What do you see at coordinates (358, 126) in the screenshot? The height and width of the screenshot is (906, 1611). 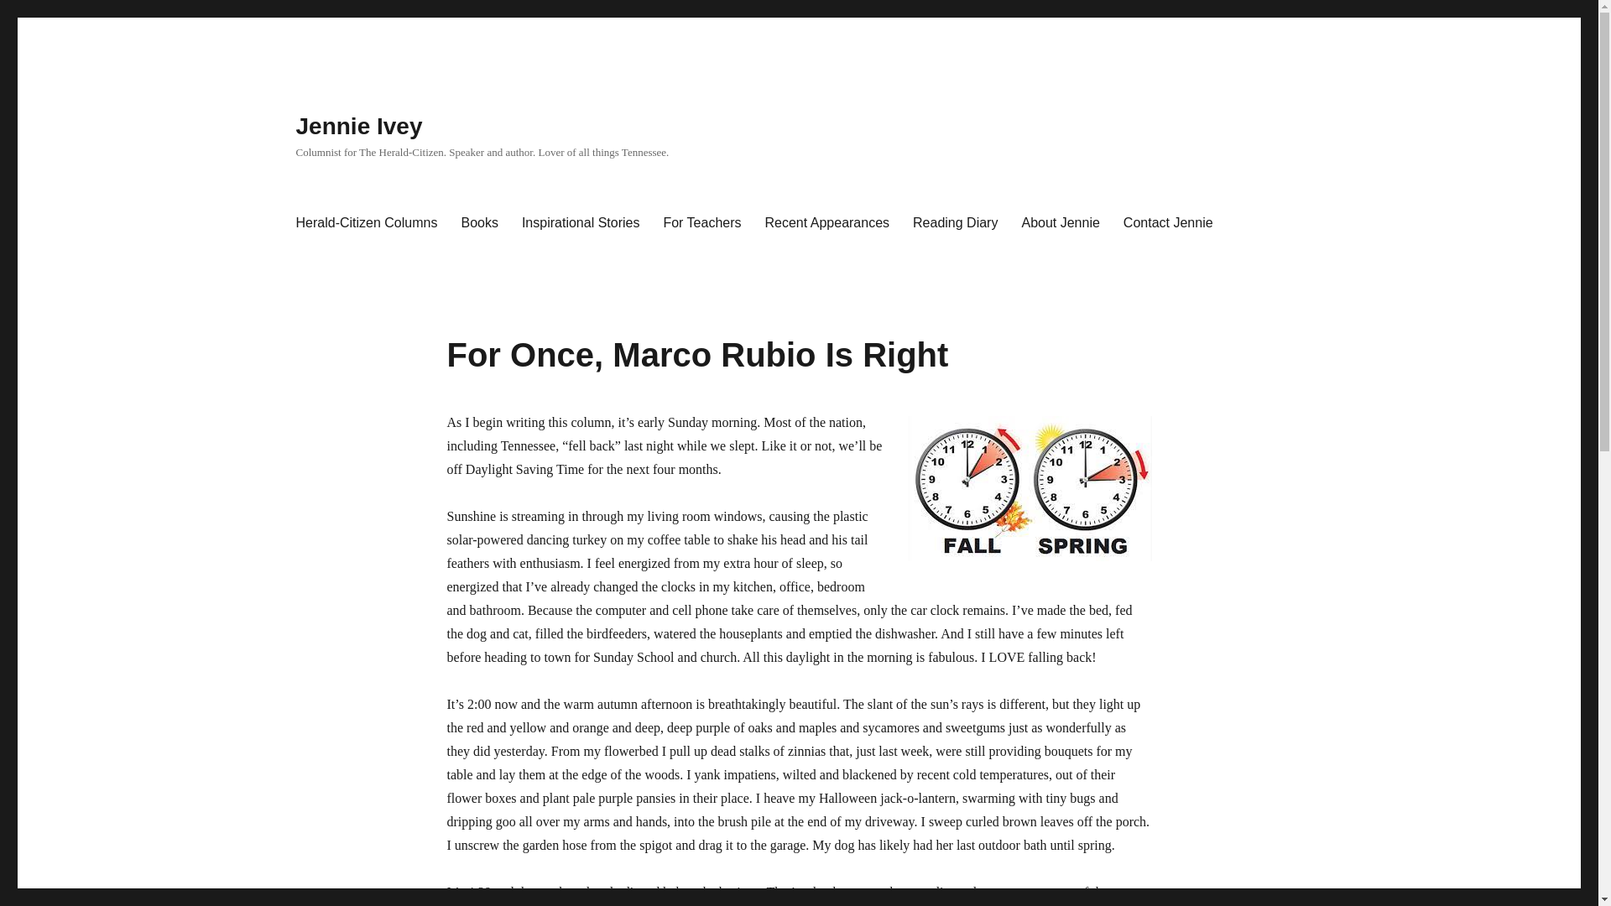 I see `Jennie Ivey` at bounding box center [358, 126].